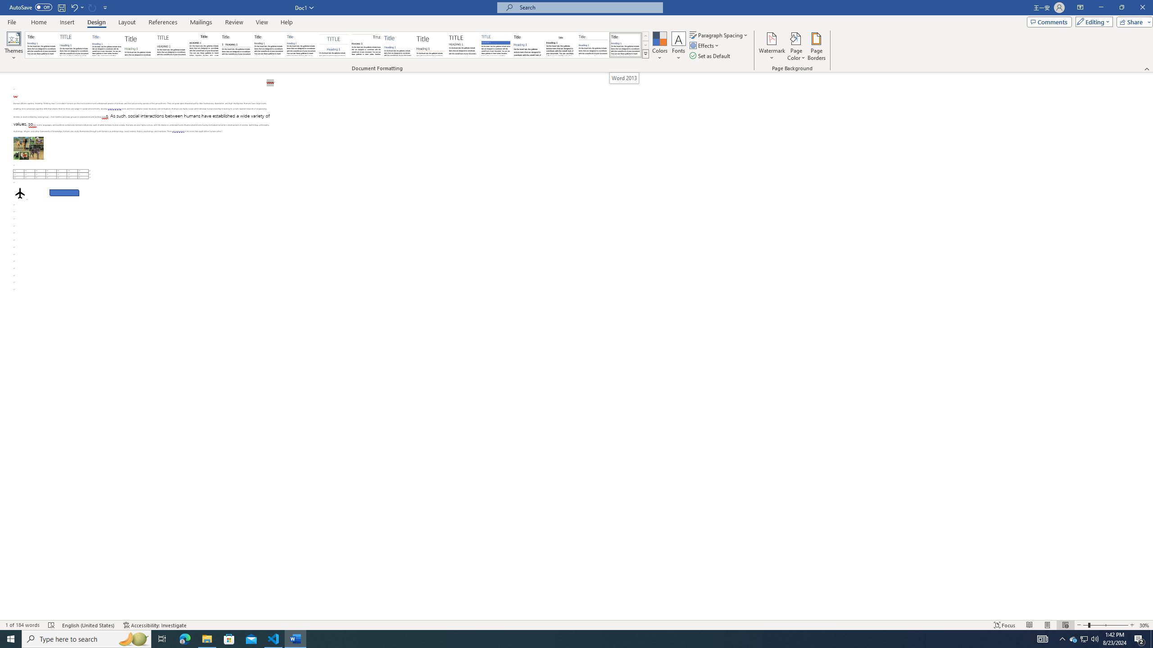 The width and height of the screenshot is (1153, 648). I want to click on Zoom, so click(1105, 625).